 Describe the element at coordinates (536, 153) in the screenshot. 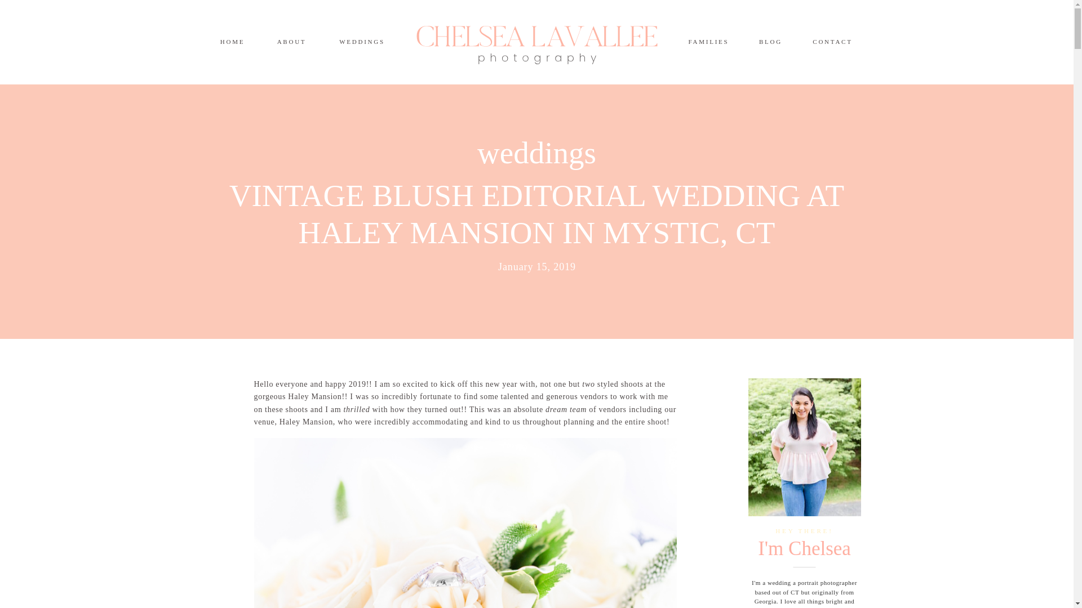

I see `weddings` at that location.